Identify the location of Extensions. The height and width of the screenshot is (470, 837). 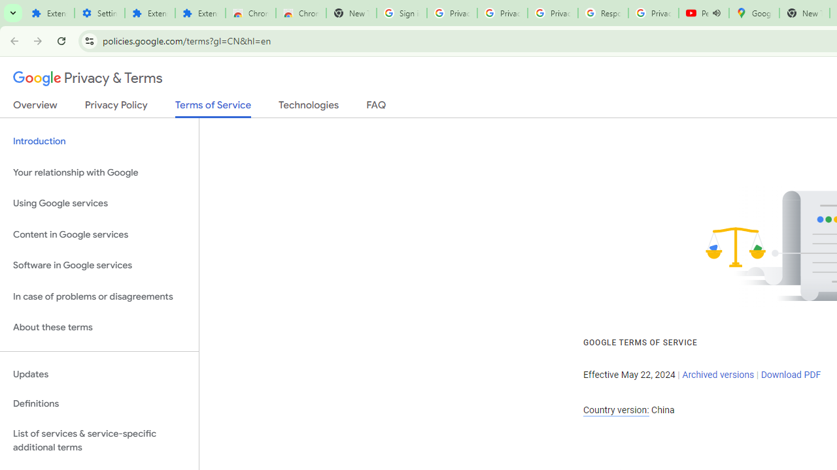
(149, 13).